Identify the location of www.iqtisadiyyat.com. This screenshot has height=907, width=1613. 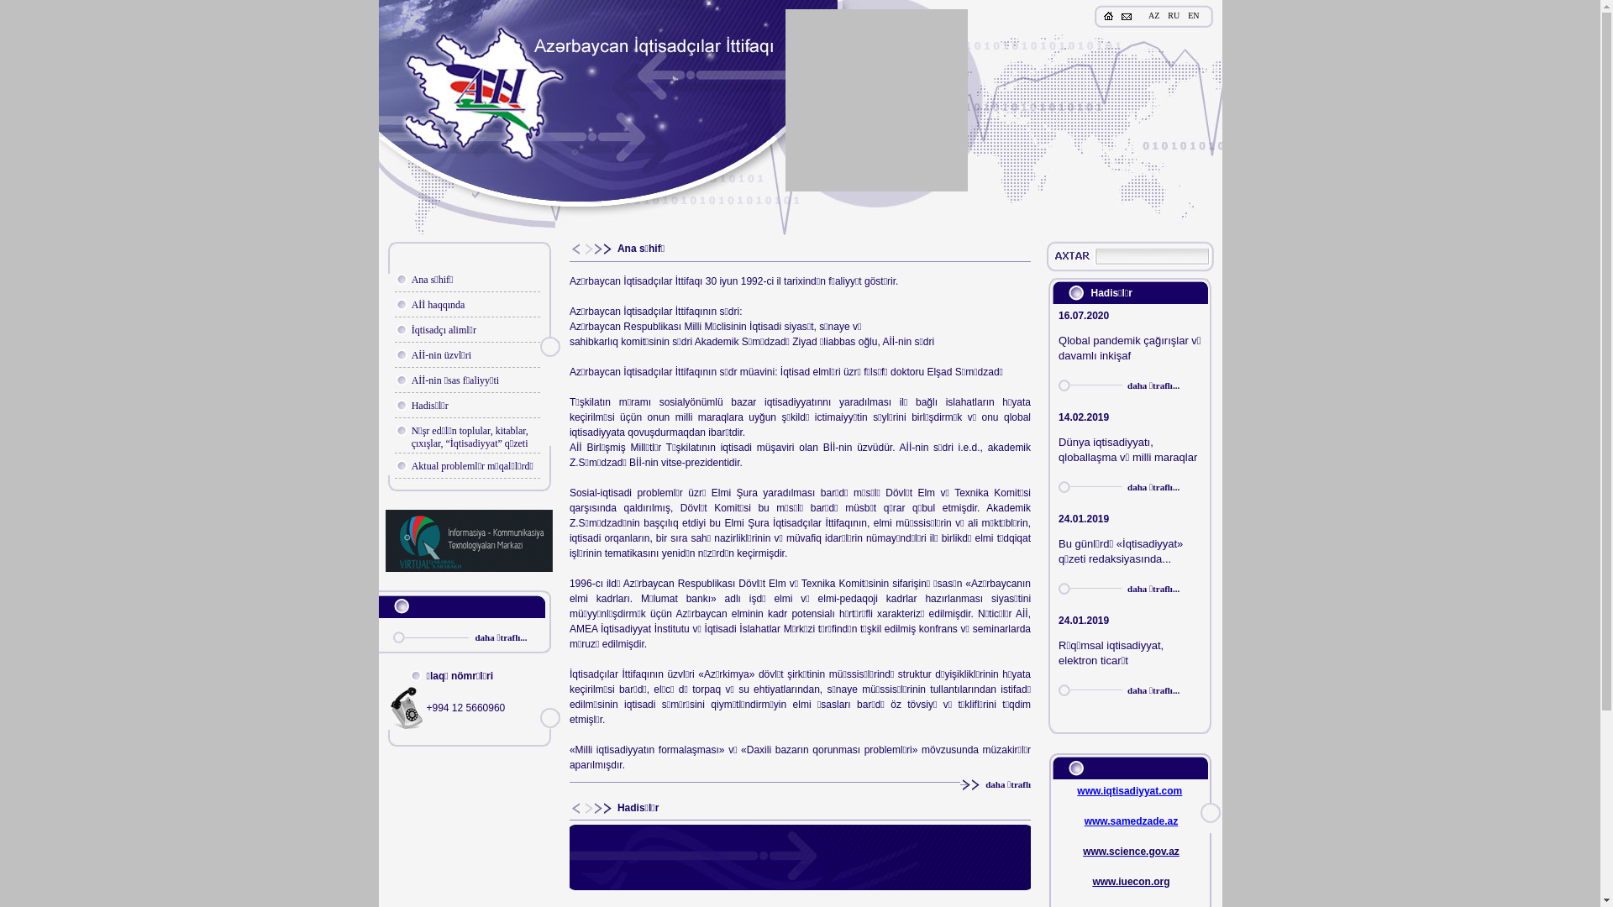
(1129, 791).